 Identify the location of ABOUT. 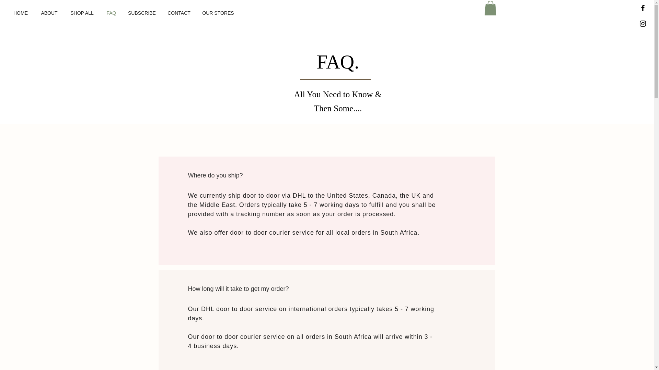
(49, 13).